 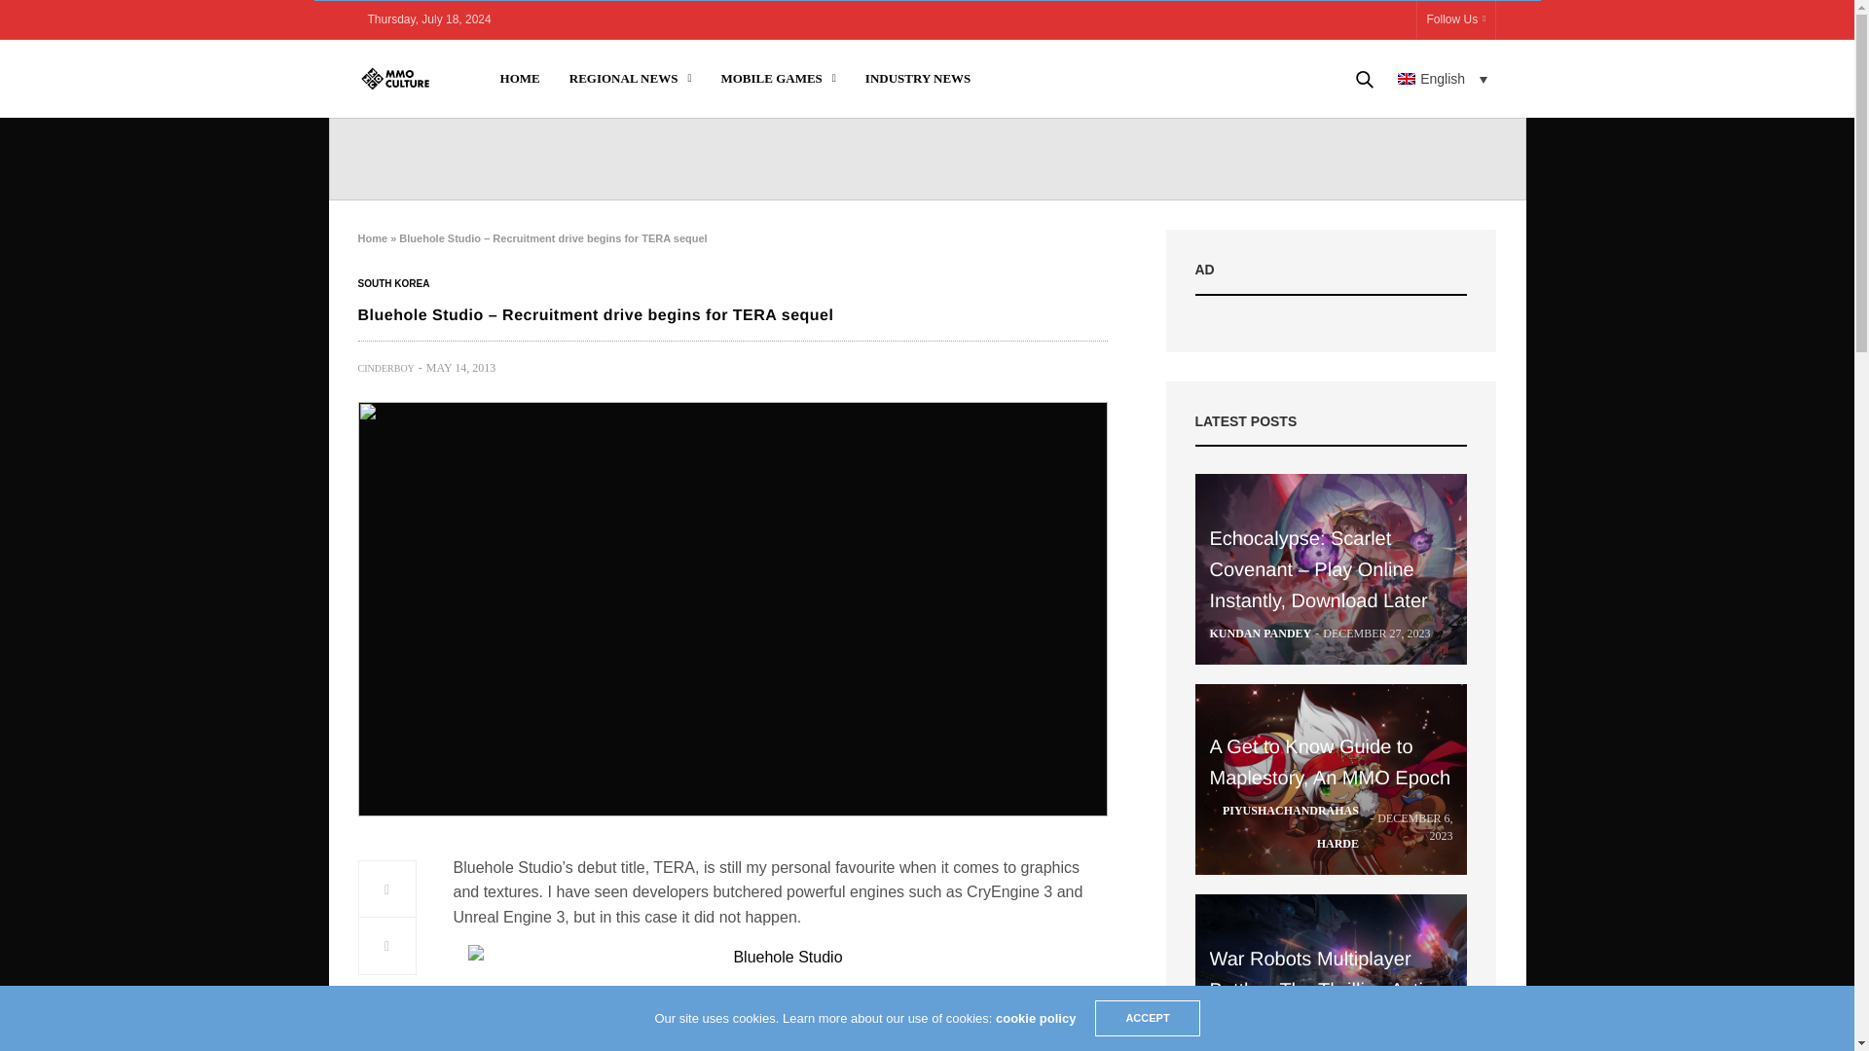 I want to click on A Get to Know Guide to Maplestory, An MMO Epoch, so click(x=1332, y=779).